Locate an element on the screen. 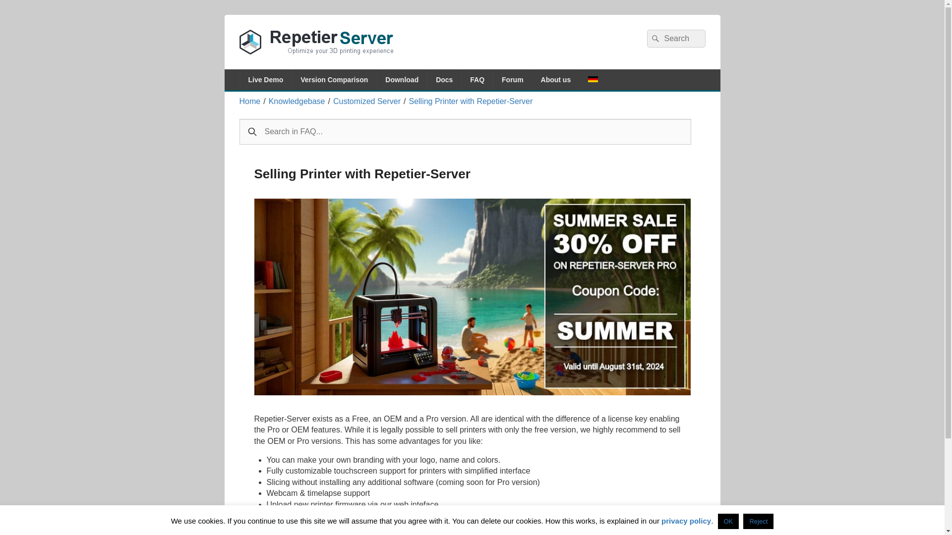  Reject is located at coordinates (758, 521).